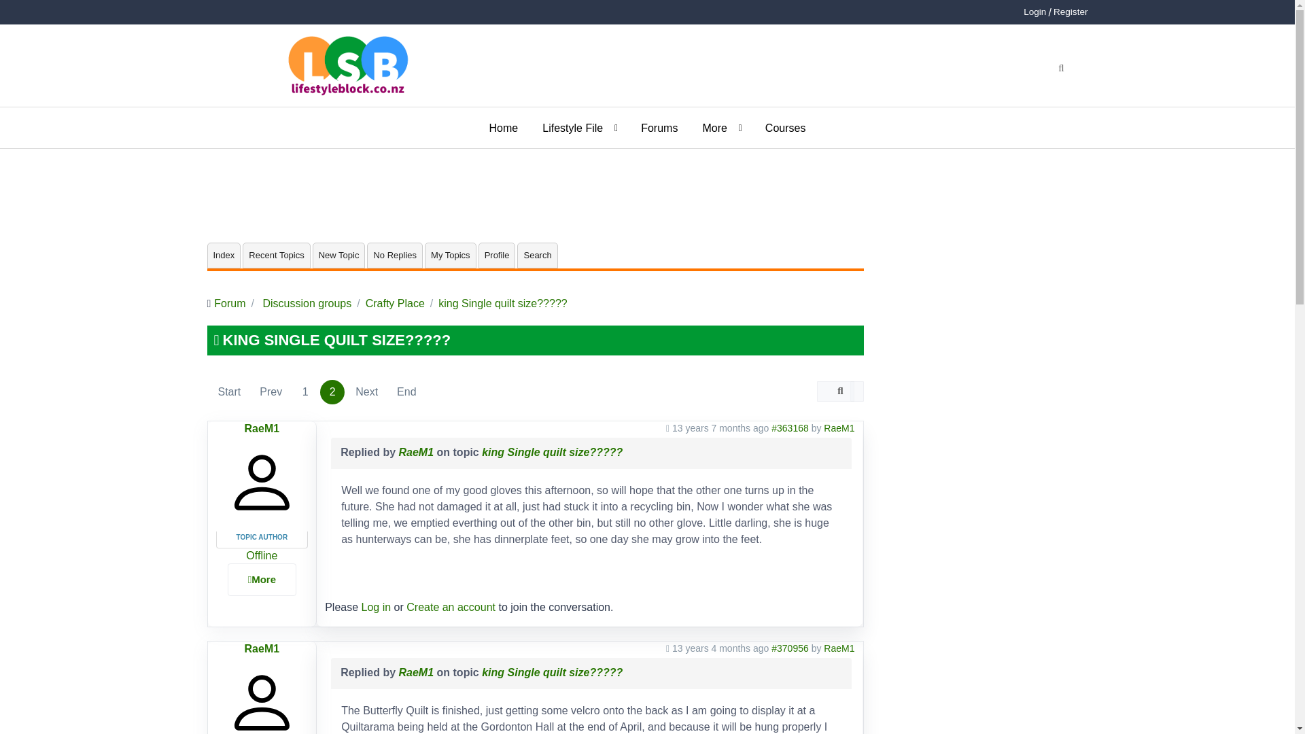  Describe the element at coordinates (839, 428) in the screenshot. I see `View RaeM1's Profile` at that location.